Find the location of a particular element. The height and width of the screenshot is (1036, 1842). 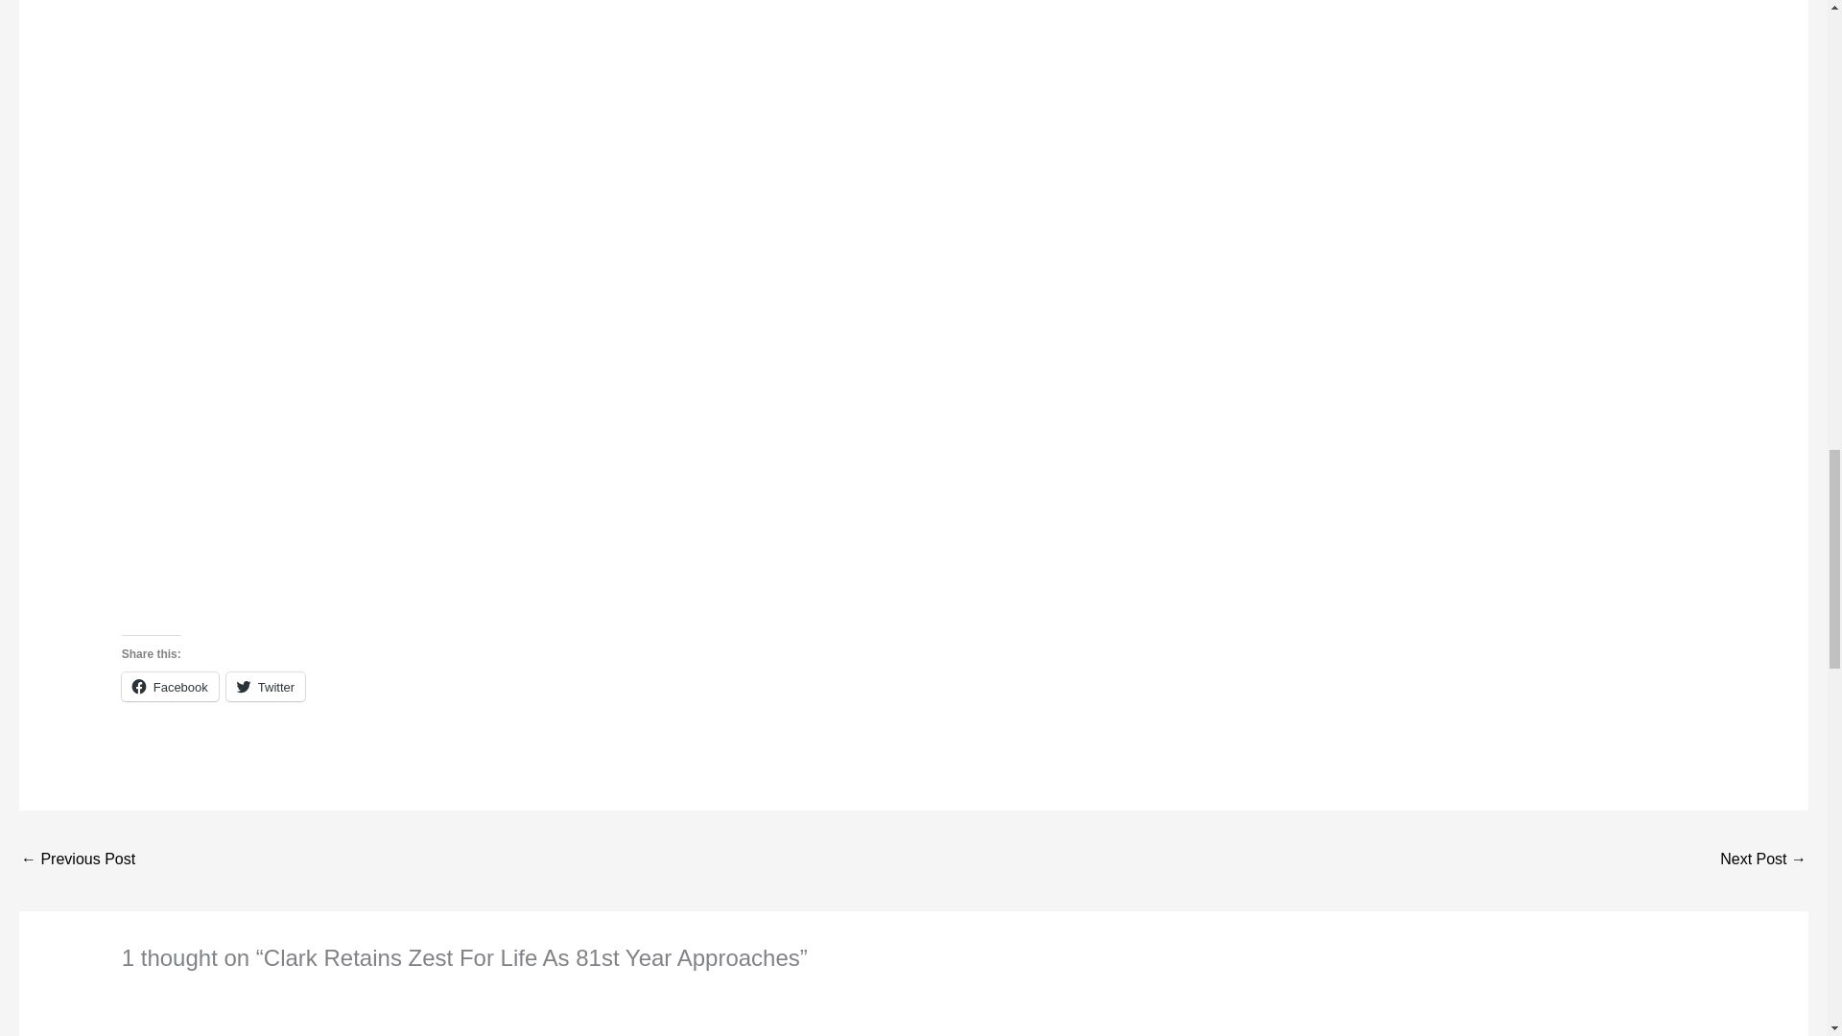

Facebook is located at coordinates (170, 687).